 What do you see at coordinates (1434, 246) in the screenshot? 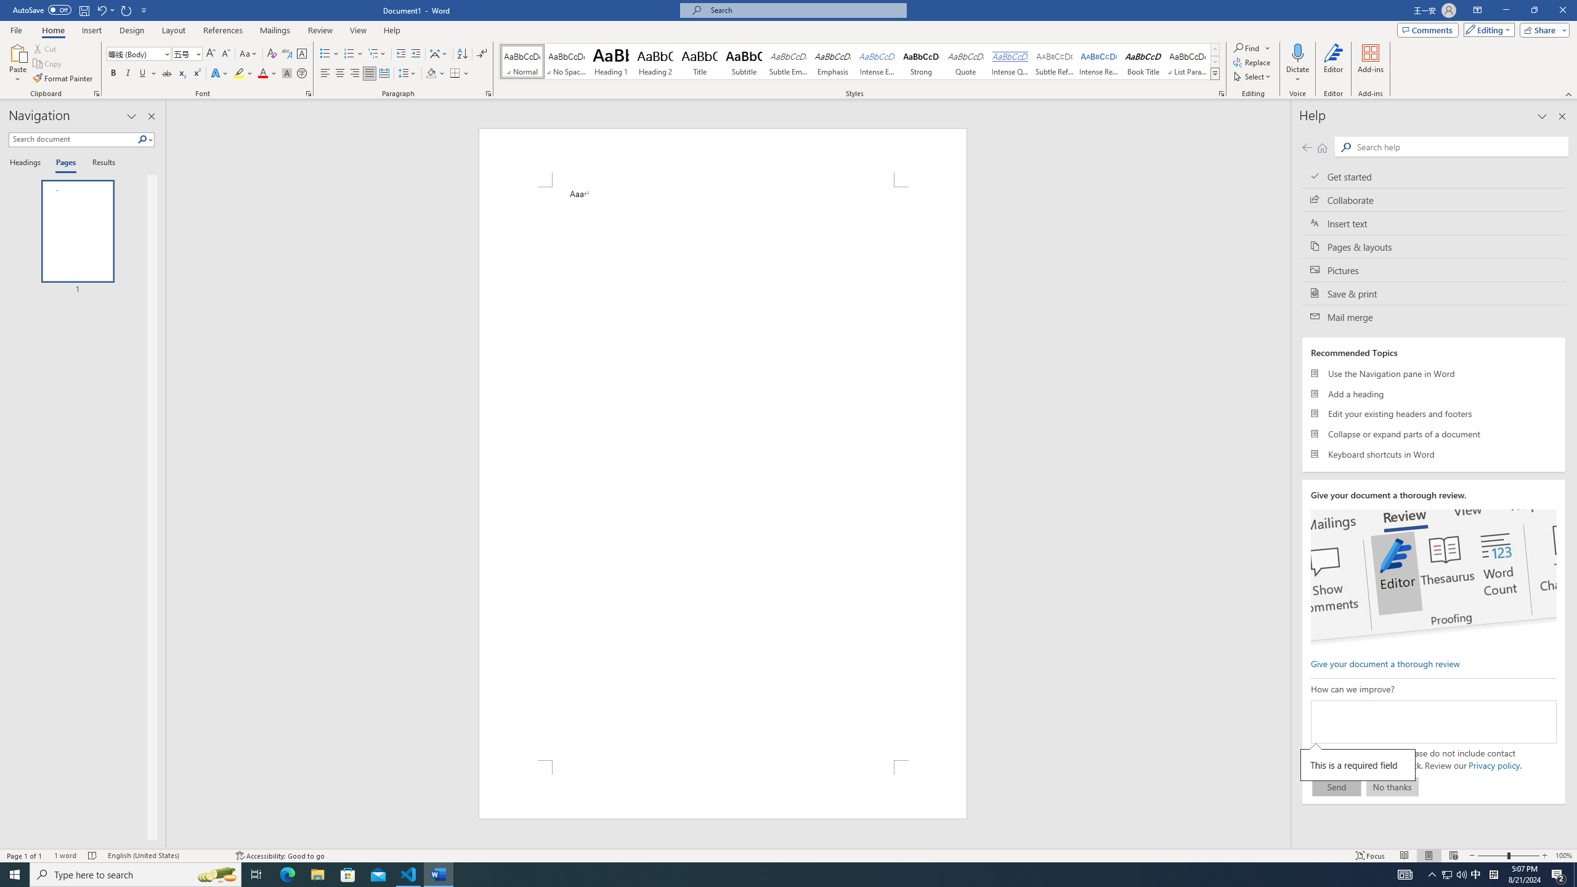
I see `Pages & layouts` at bounding box center [1434, 246].